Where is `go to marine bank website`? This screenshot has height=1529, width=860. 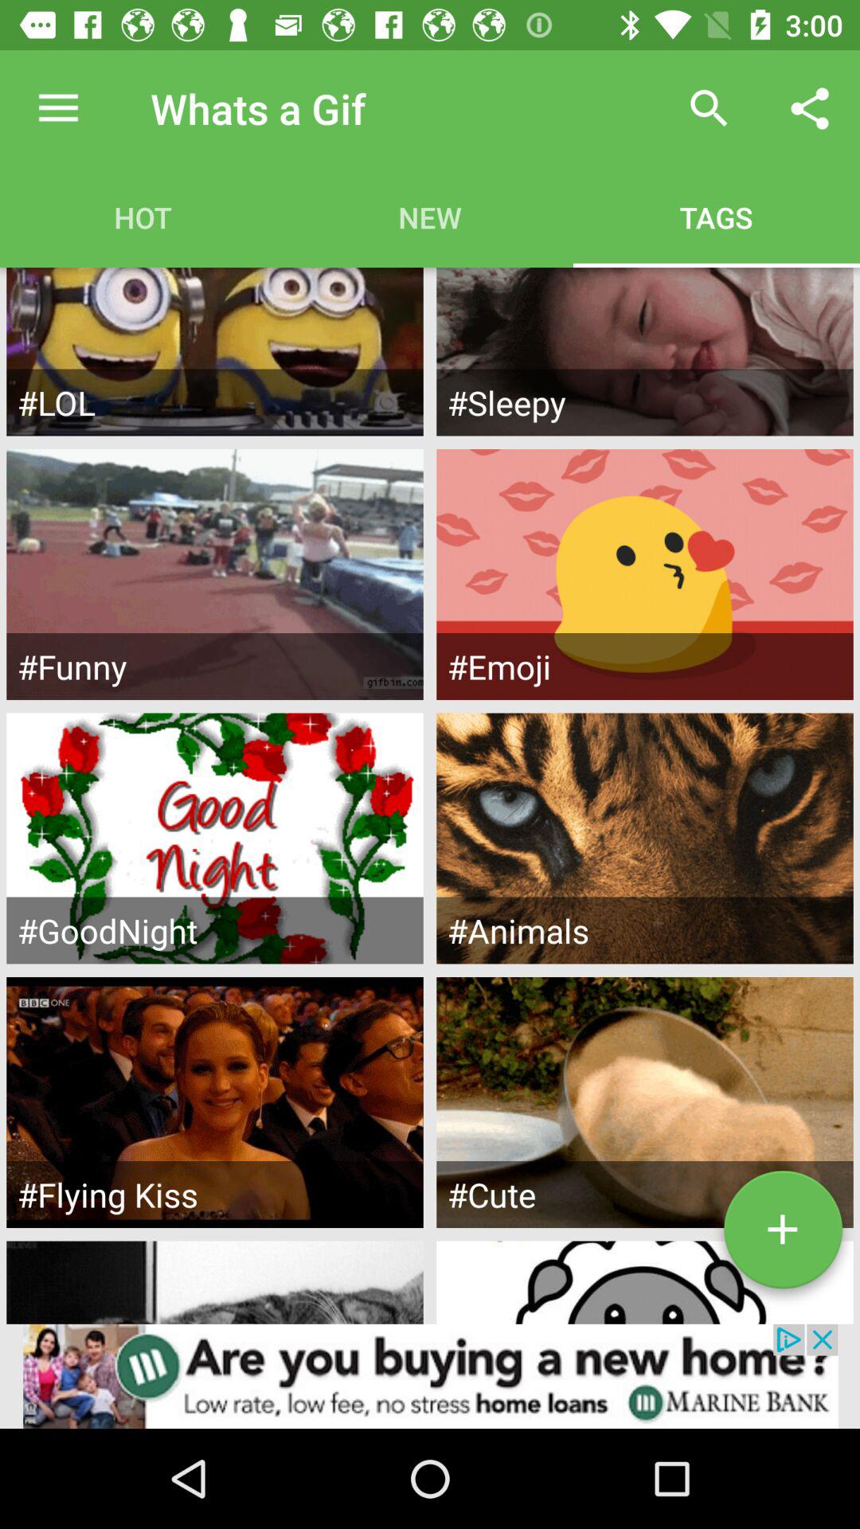 go to marine bank website is located at coordinates (430, 1376).